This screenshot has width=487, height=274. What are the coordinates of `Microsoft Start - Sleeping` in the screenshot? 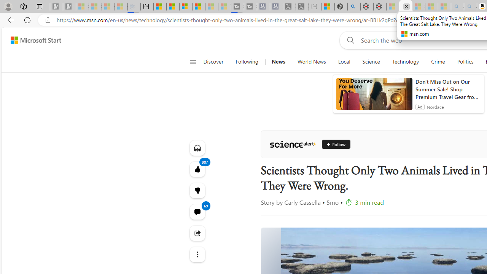 It's located at (212, 7).